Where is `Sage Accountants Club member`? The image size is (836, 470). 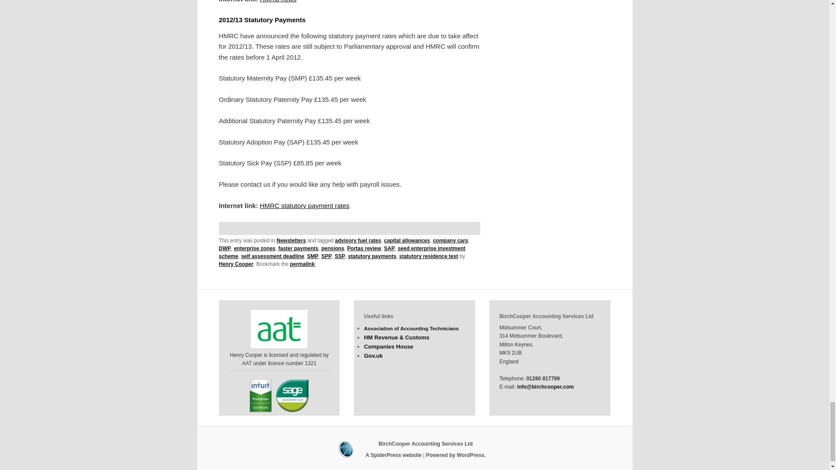
Sage Accountants Club member is located at coordinates (292, 396).